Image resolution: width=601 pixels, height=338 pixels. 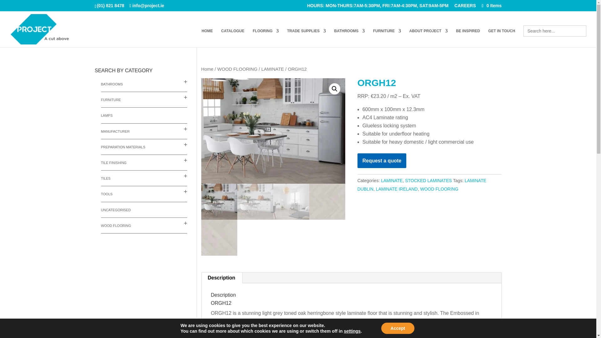 What do you see at coordinates (491, 5) in the screenshot?
I see `0 Items` at bounding box center [491, 5].